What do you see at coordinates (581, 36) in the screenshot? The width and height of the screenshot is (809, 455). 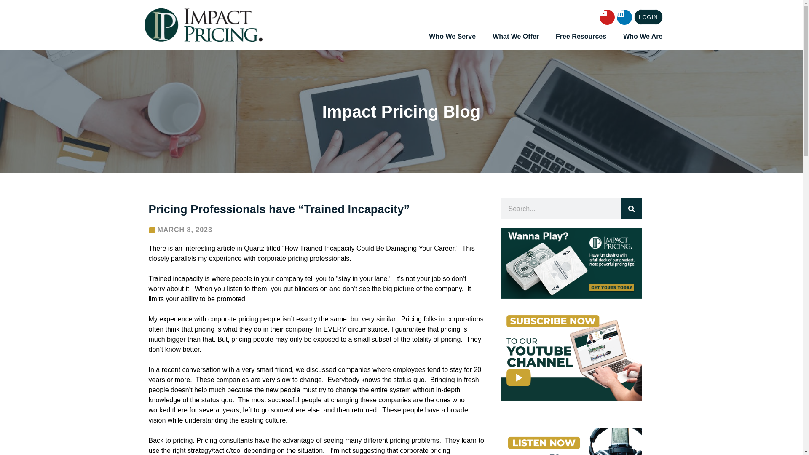 I see `Free Resources` at bounding box center [581, 36].